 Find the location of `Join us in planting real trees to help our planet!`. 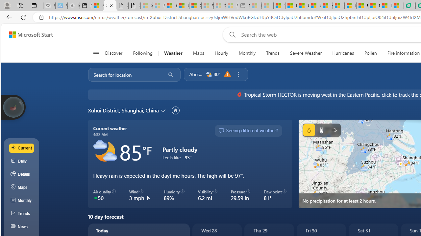

Join us in planting real trees to help our planet! is located at coordinates (13, 107).